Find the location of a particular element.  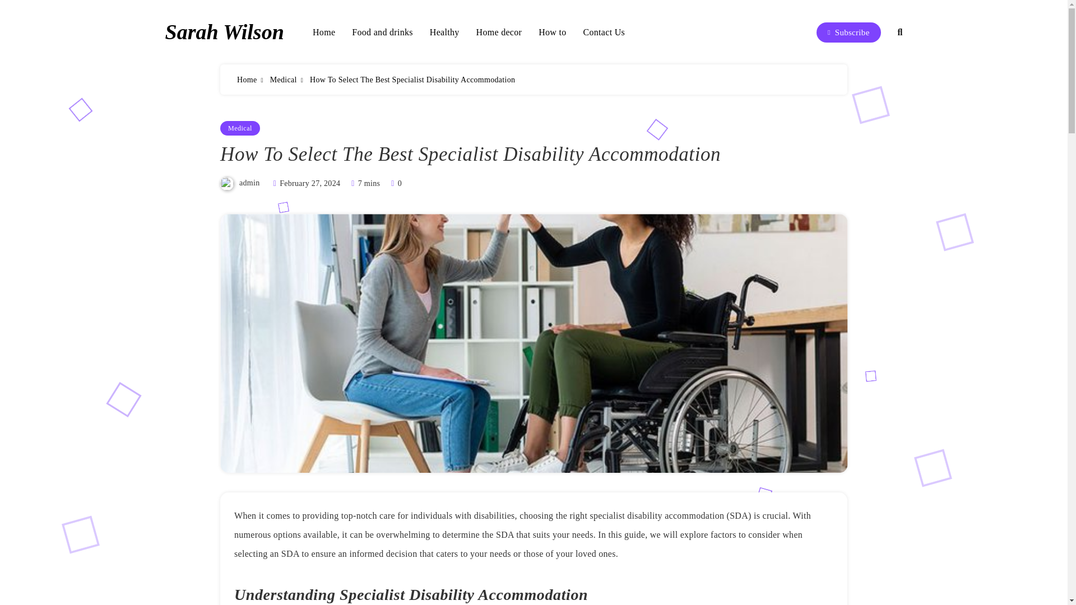

Contact Us is located at coordinates (604, 32).